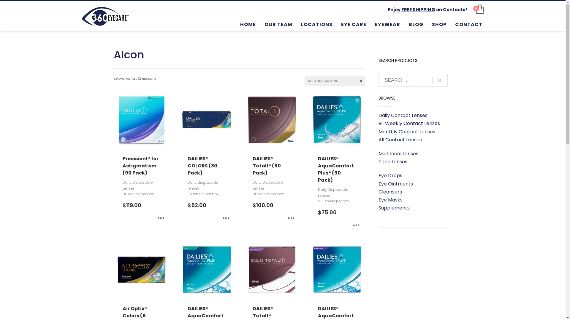  What do you see at coordinates (409, 123) in the screenshot?
I see `Bi-Weekly Contact Lenses` at bounding box center [409, 123].